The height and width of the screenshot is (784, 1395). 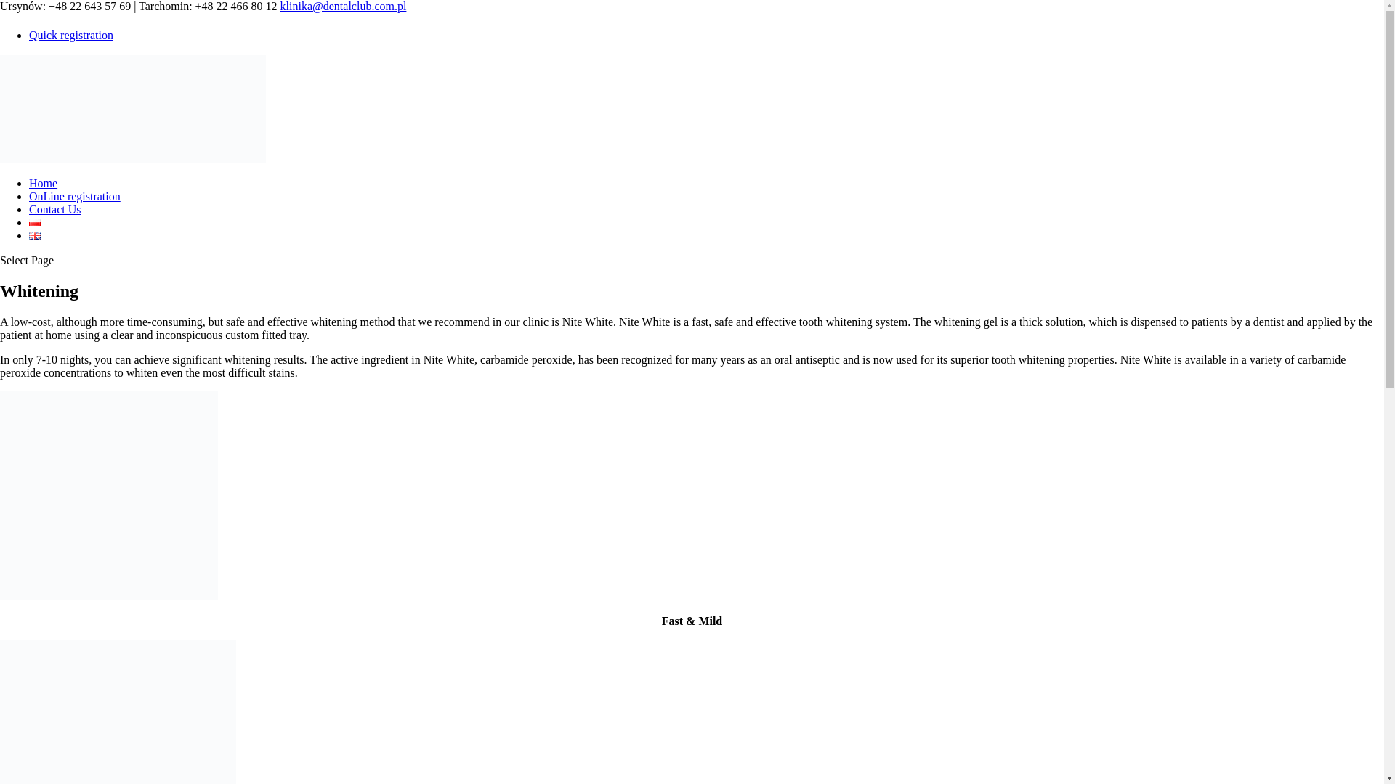 What do you see at coordinates (43, 183) in the screenshot?
I see `Home` at bounding box center [43, 183].